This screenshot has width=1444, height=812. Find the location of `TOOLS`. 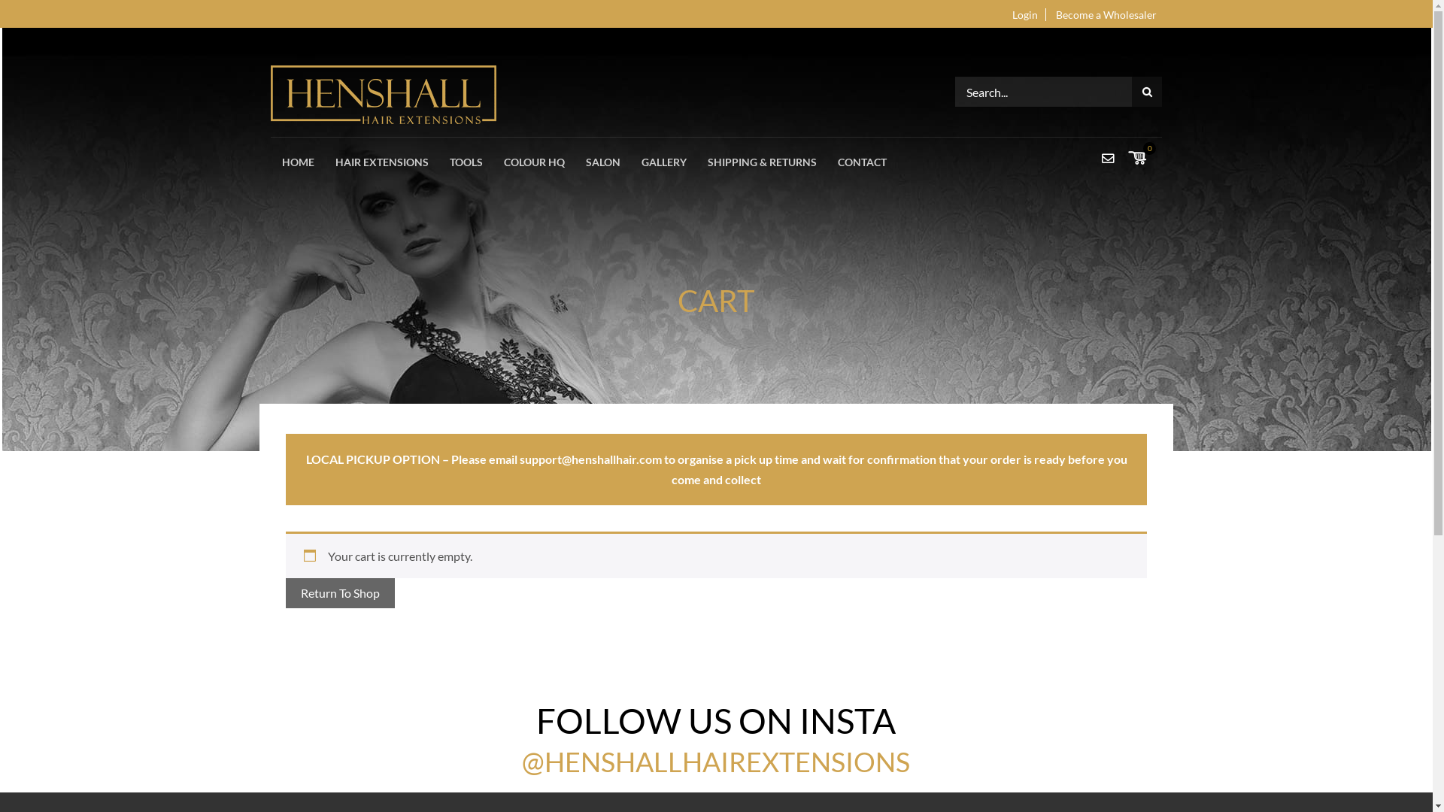

TOOLS is located at coordinates (466, 162).